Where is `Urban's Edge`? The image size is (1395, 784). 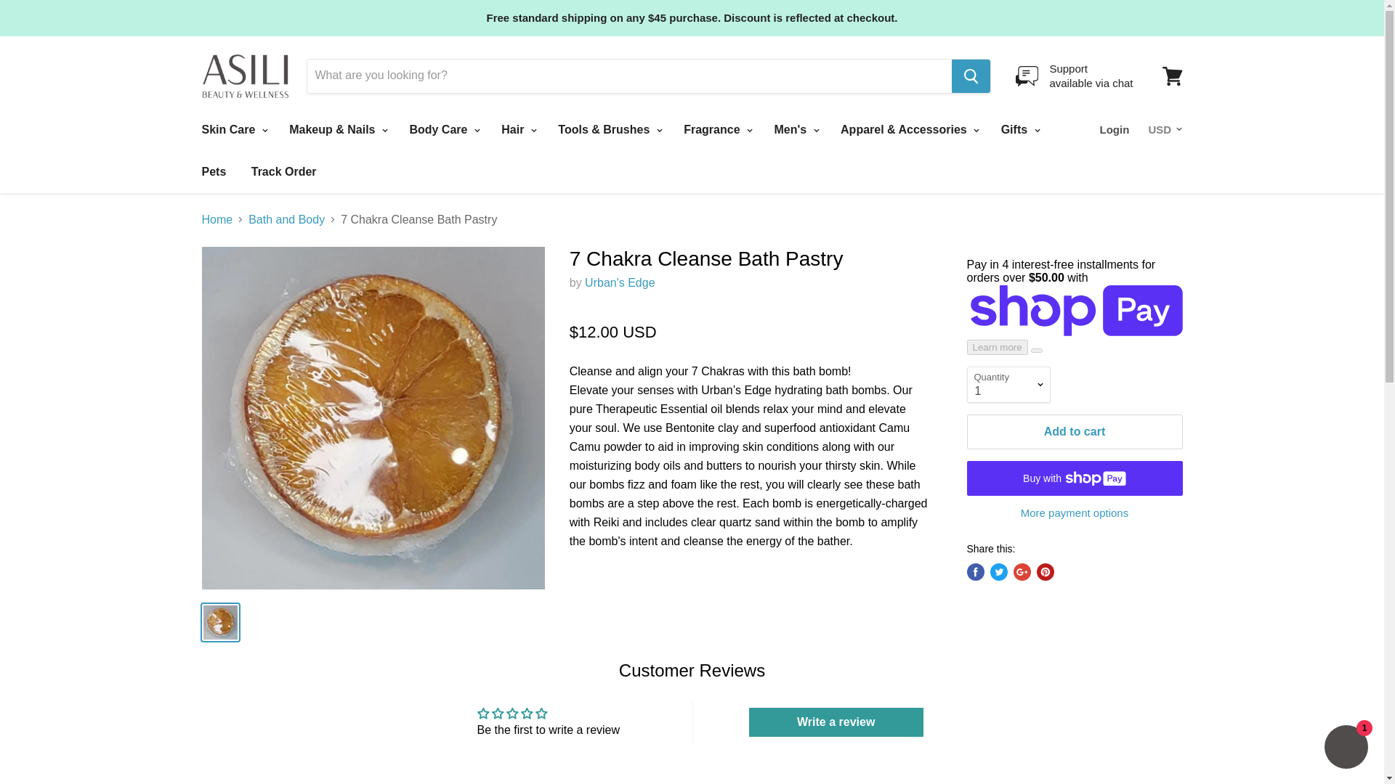
Urban's Edge is located at coordinates (619, 283).